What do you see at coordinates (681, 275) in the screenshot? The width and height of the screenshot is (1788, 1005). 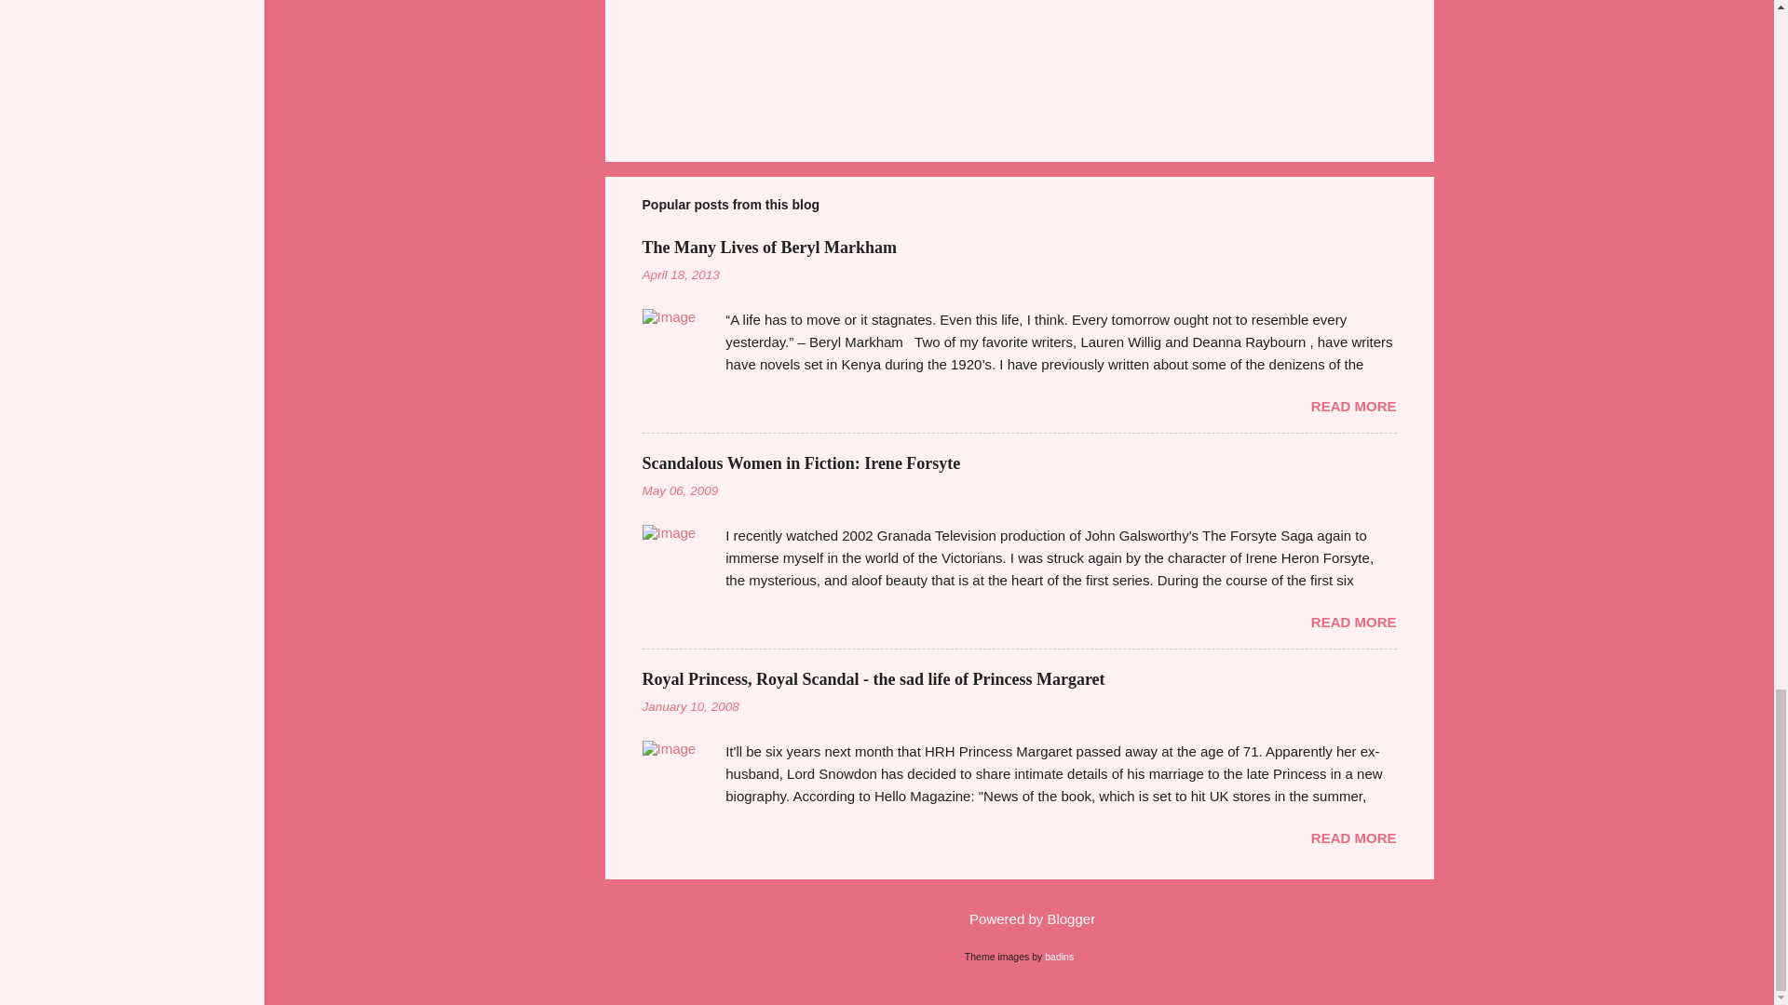 I see `April 18, 2013` at bounding box center [681, 275].